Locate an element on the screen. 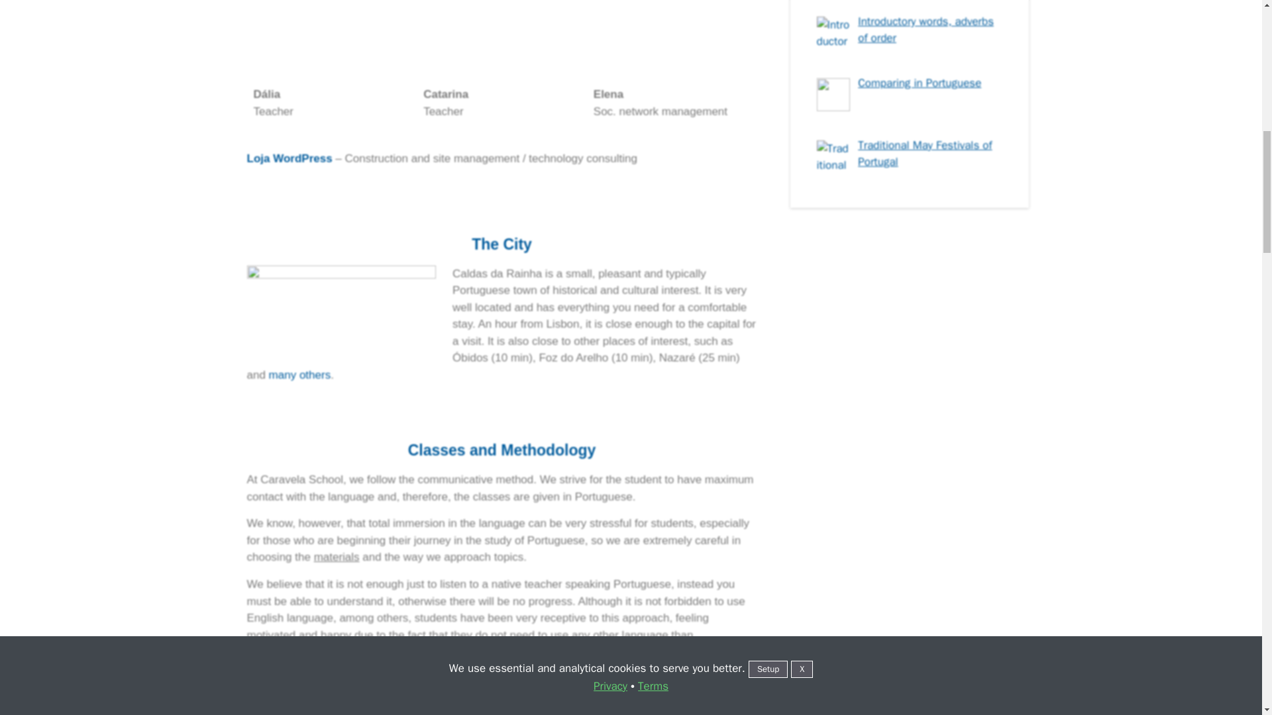  Comparing in Portuguese is located at coordinates (919, 83).